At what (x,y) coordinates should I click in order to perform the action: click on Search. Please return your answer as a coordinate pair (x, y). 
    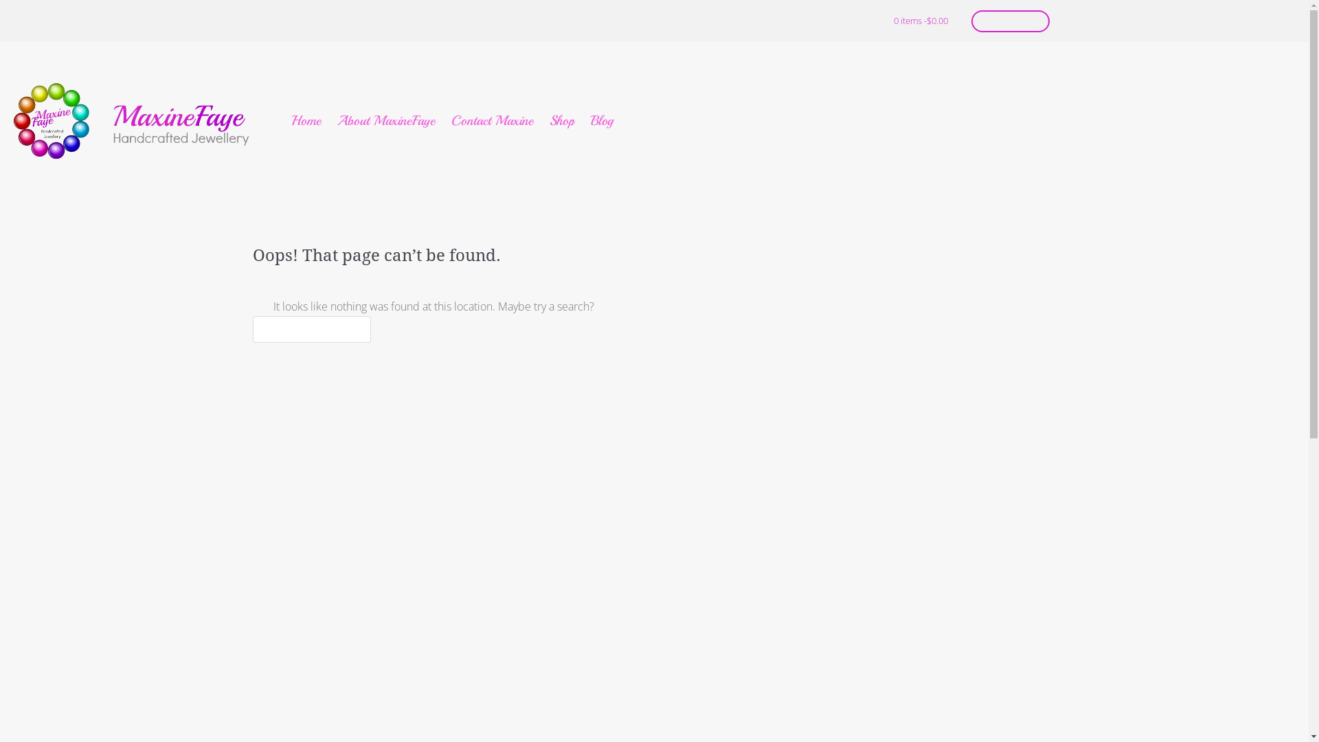
    Looking at the image, I should click on (30, 14).